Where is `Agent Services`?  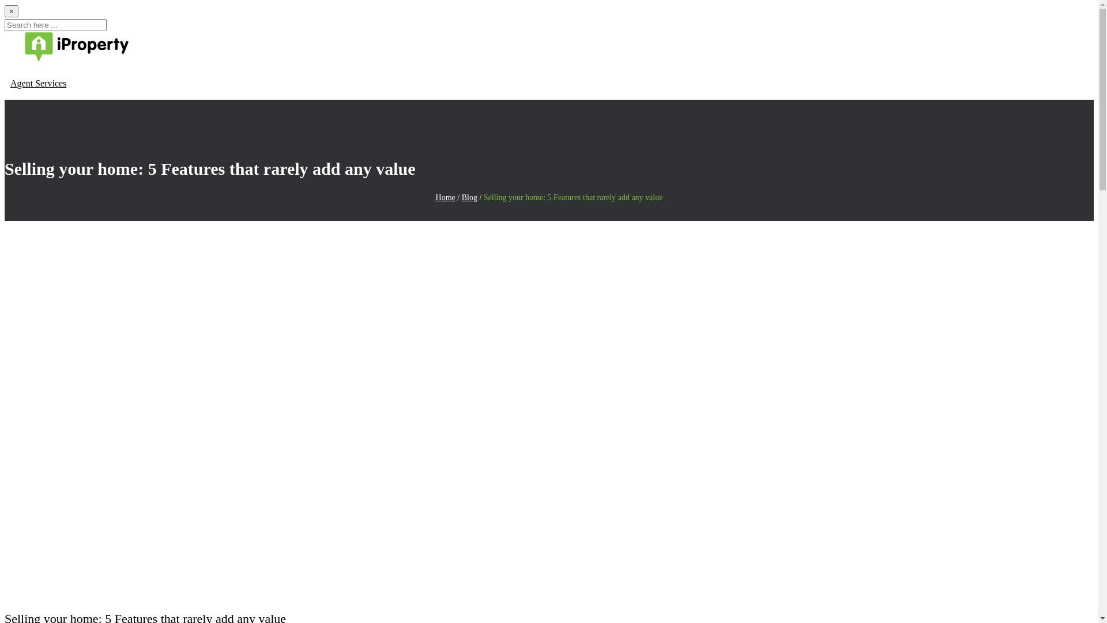
Agent Services is located at coordinates (38, 83).